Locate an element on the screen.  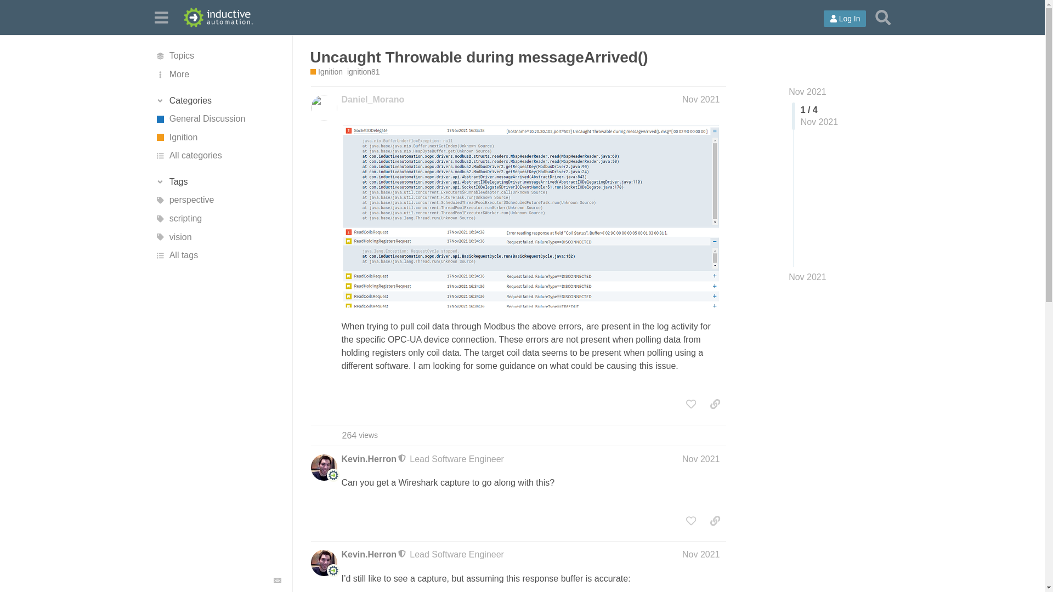
Categories is located at coordinates (218, 101).